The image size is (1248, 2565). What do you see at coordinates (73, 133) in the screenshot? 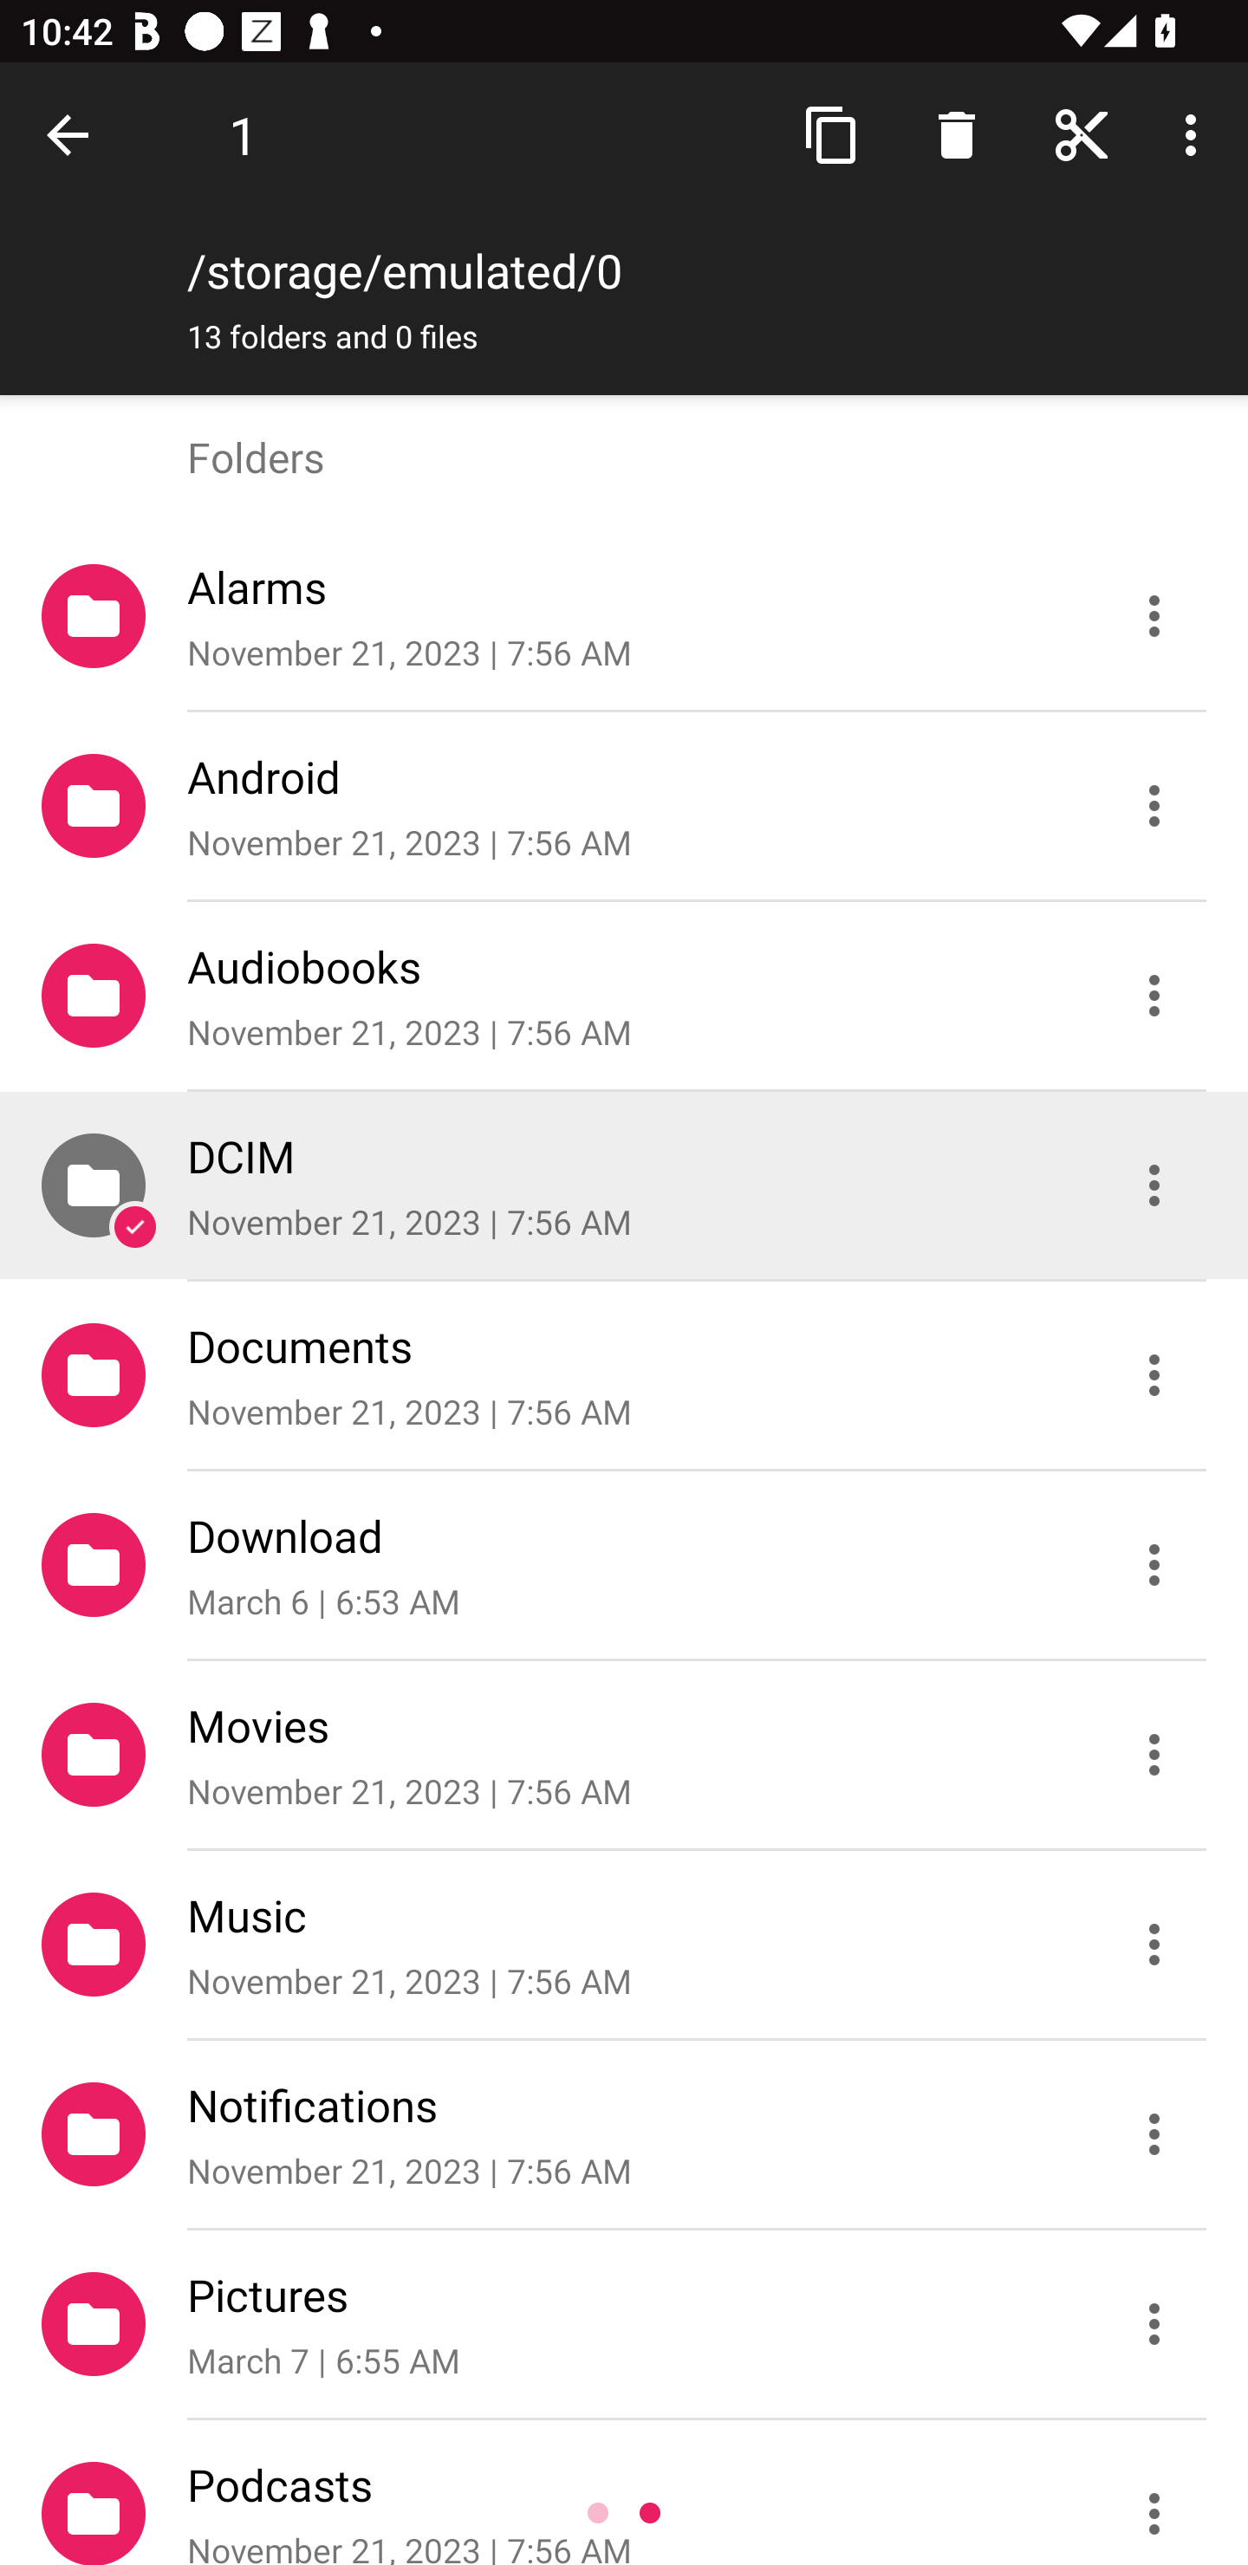
I see `Done` at bounding box center [73, 133].